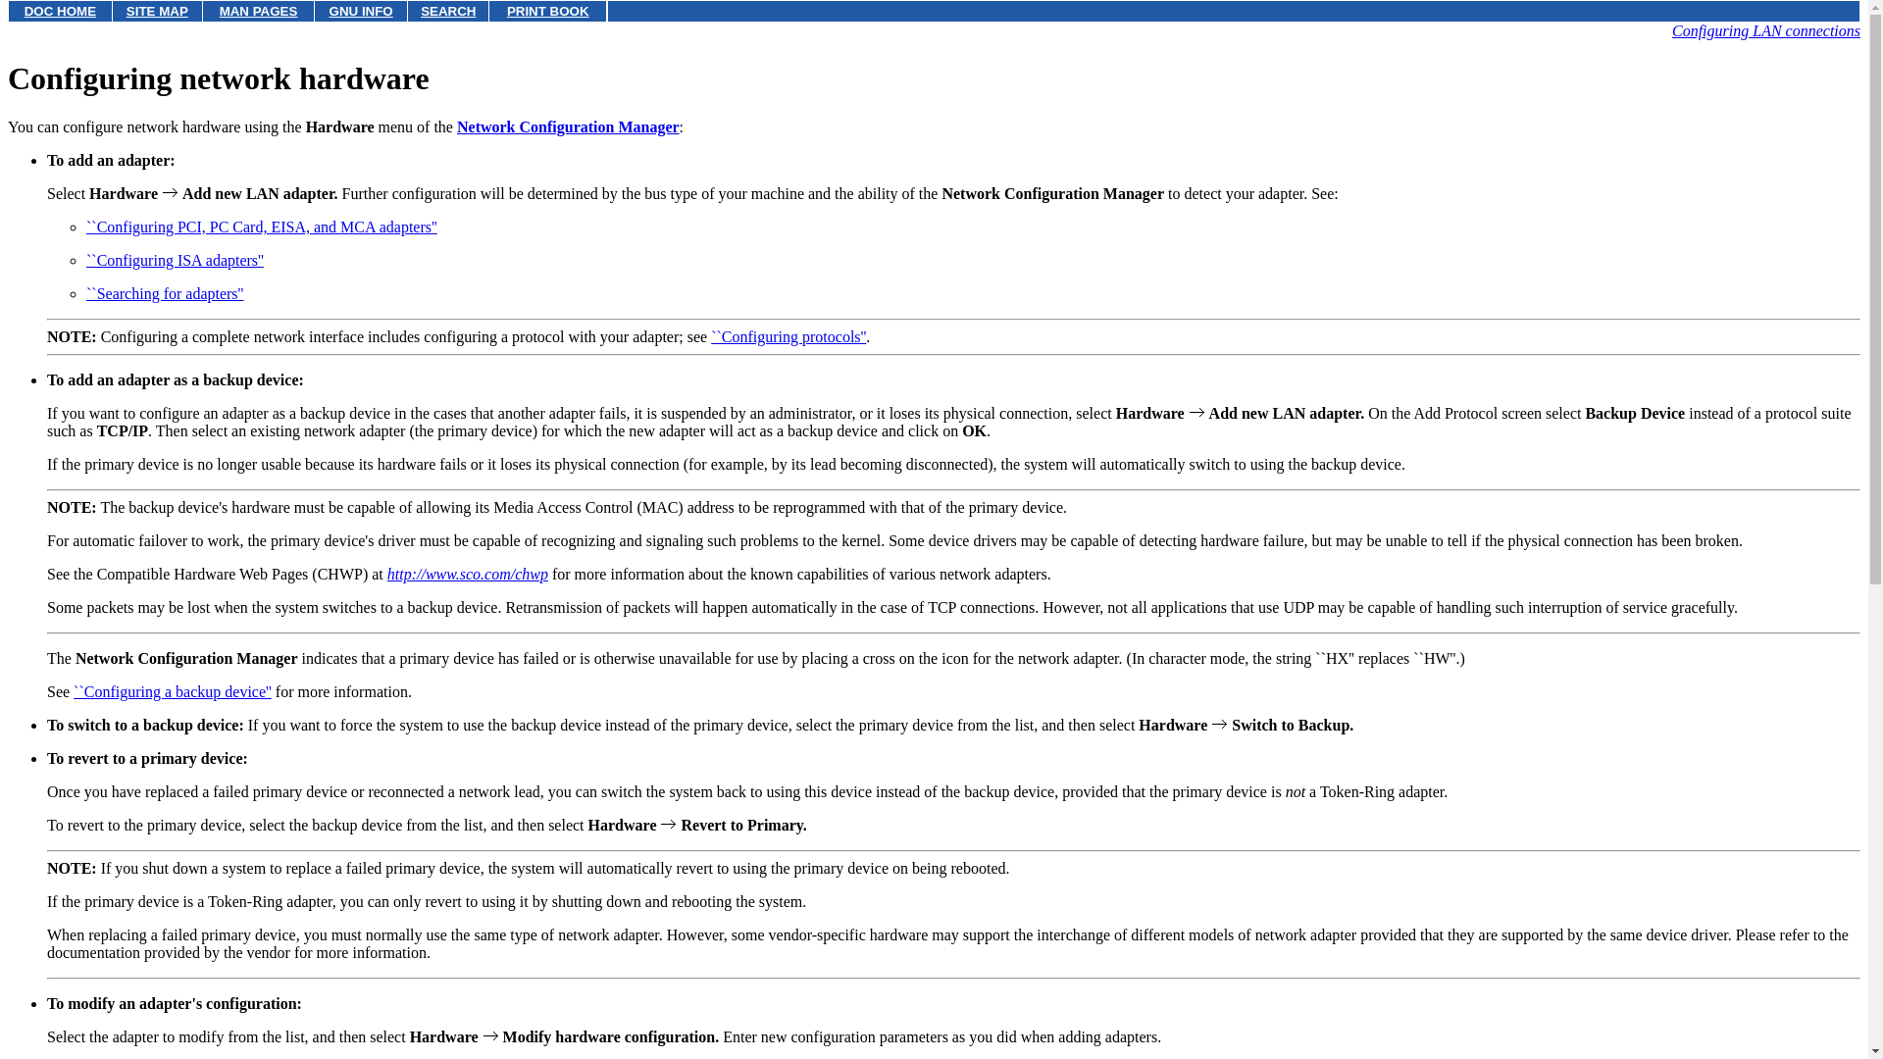 This screenshot has height=1059, width=1883. What do you see at coordinates (547, 12) in the screenshot?
I see `PRINT BOOK` at bounding box center [547, 12].